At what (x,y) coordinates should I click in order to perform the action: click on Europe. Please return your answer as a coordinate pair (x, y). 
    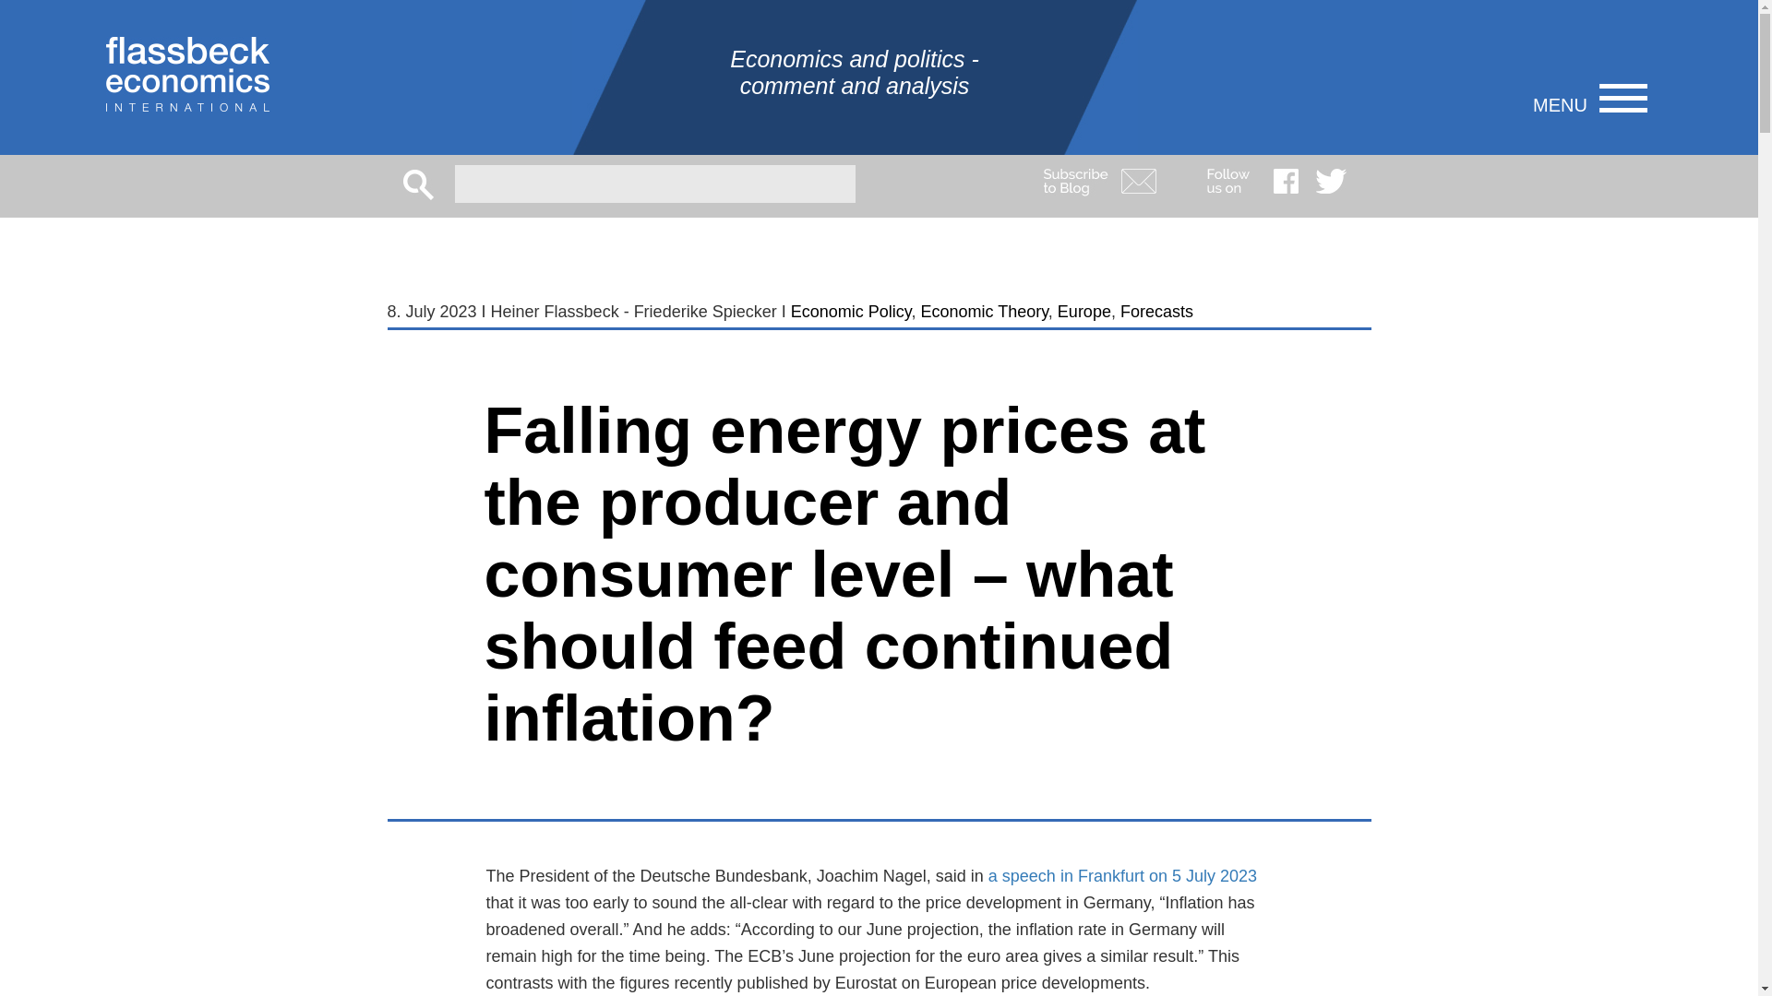
    Looking at the image, I should click on (1084, 312).